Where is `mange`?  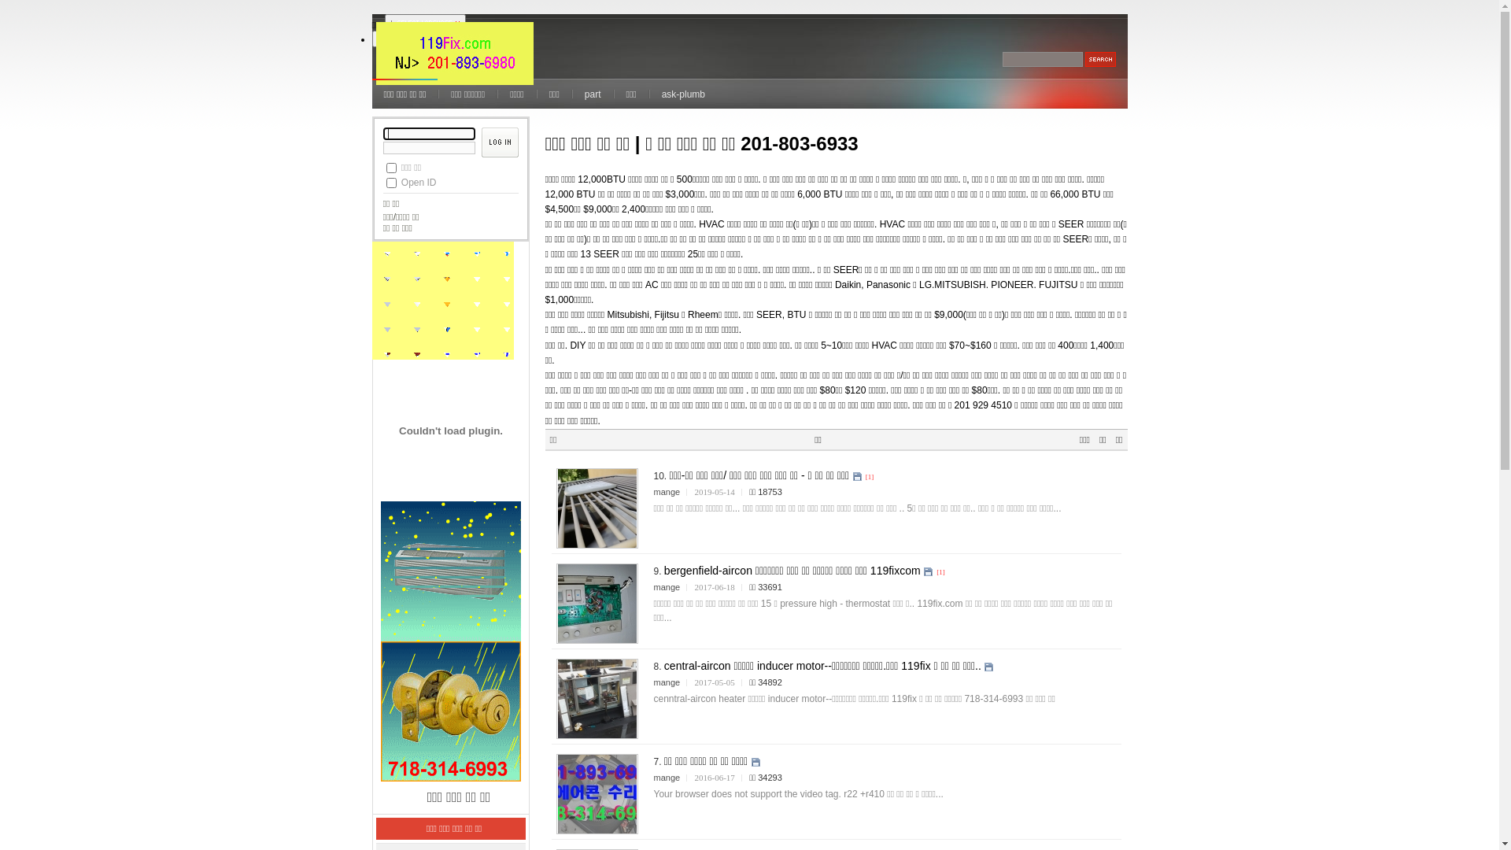
mange is located at coordinates (667, 492).